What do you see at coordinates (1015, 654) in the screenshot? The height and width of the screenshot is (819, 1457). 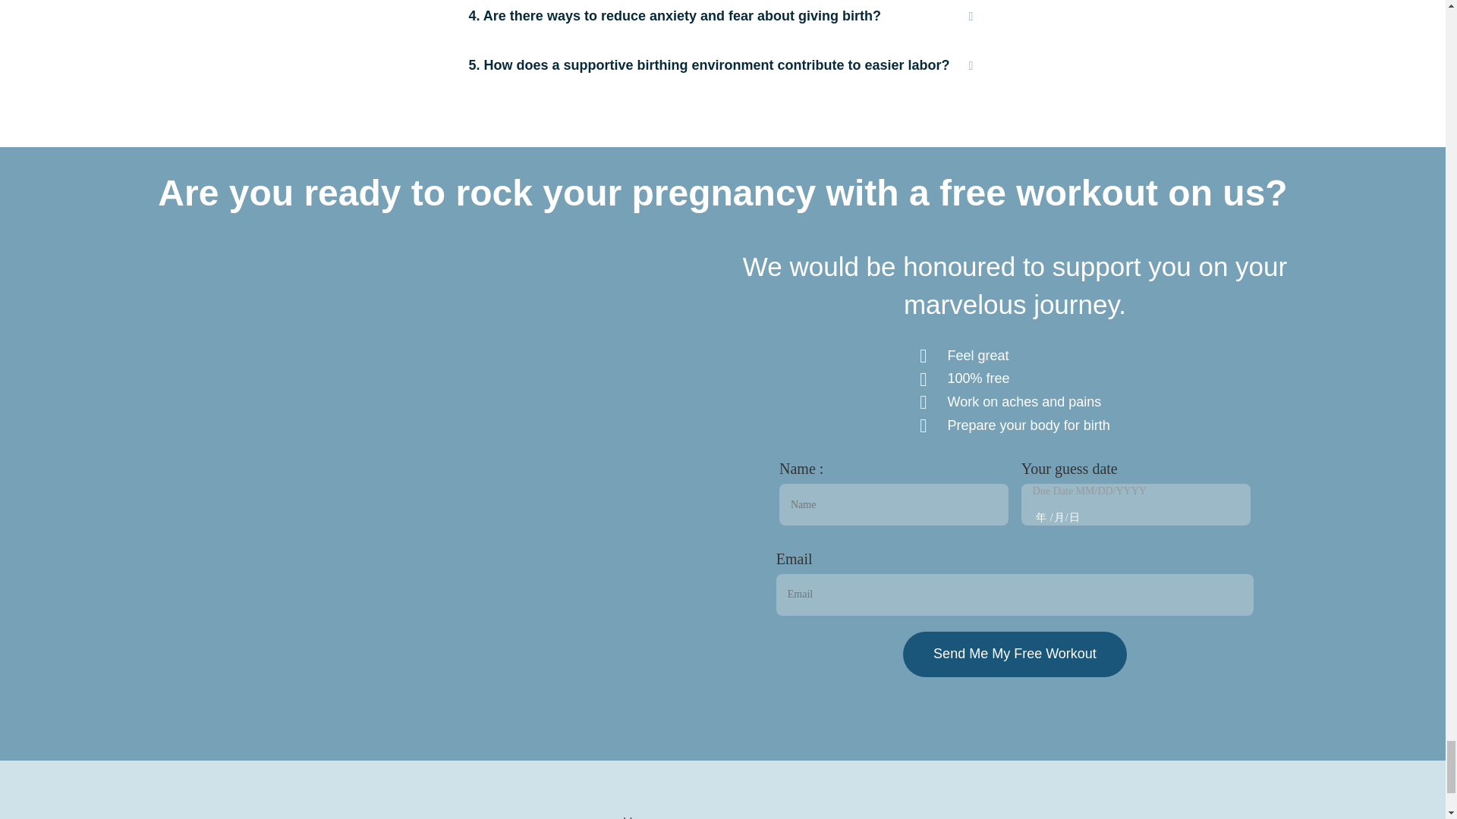 I see `Send Me My Free Workout` at bounding box center [1015, 654].